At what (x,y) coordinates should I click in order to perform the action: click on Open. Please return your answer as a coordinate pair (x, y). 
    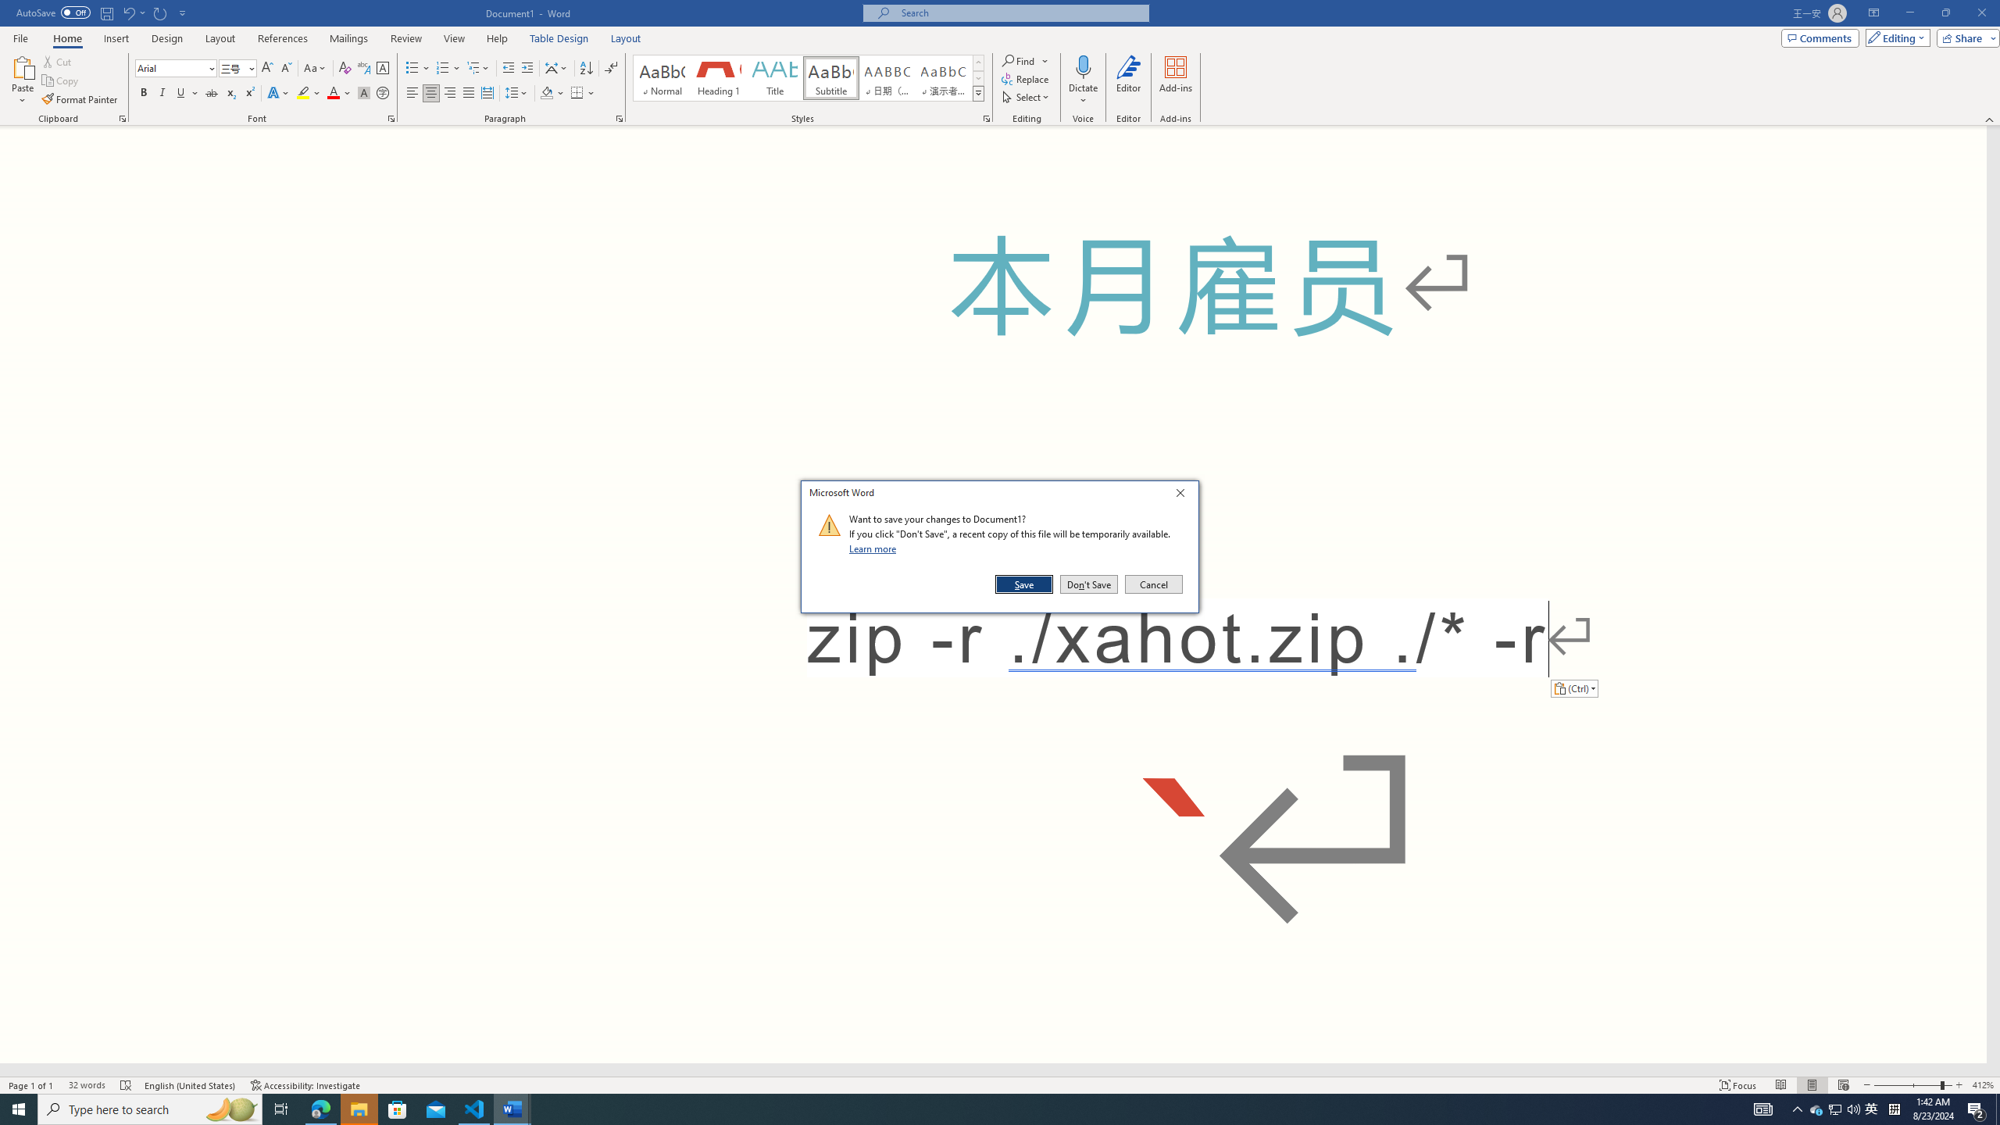
    Looking at the image, I should click on (250, 67).